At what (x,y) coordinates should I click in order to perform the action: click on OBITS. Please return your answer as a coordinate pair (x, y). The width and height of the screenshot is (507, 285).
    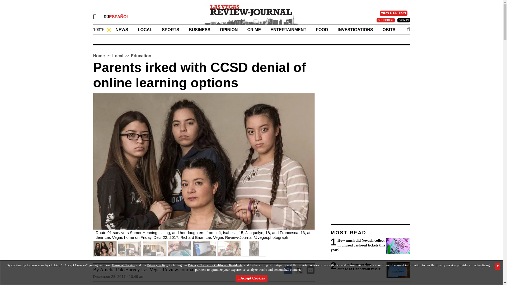
    Looking at the image, I should click on (389, 30).